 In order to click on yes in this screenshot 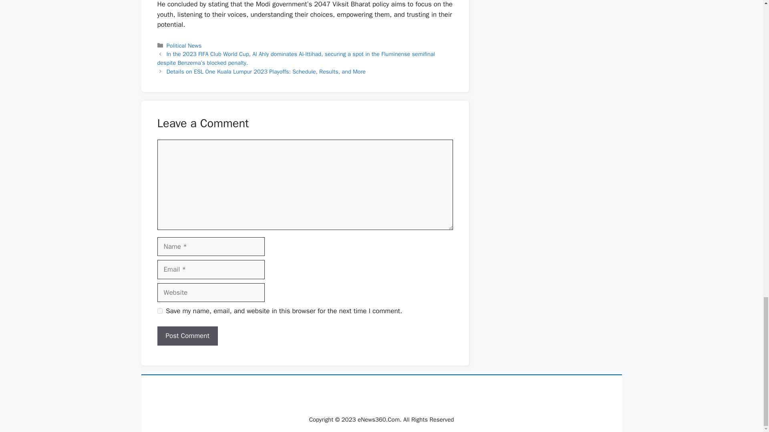, I will do `click(159, 311)`.